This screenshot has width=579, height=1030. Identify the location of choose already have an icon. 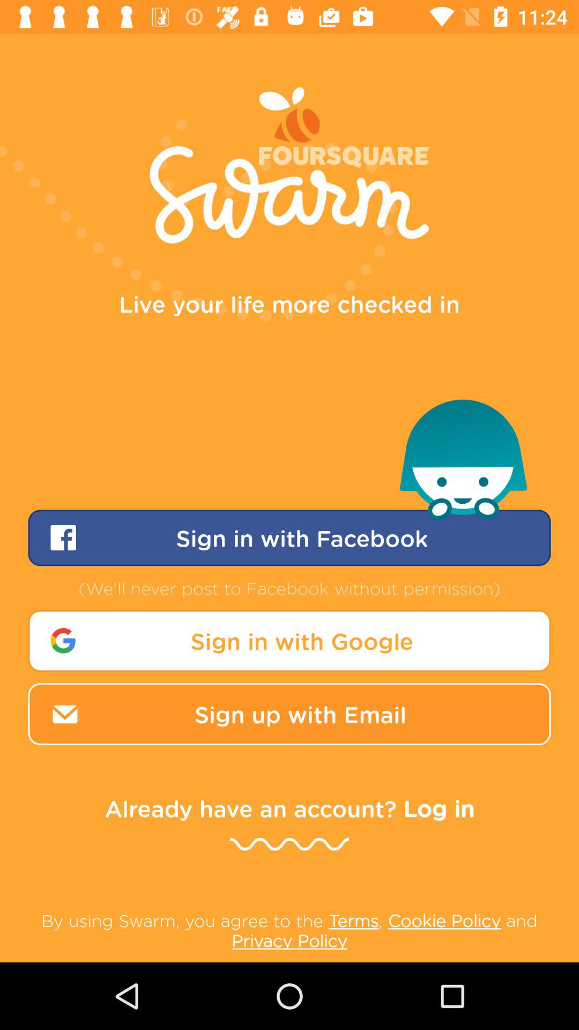
(289, 808).